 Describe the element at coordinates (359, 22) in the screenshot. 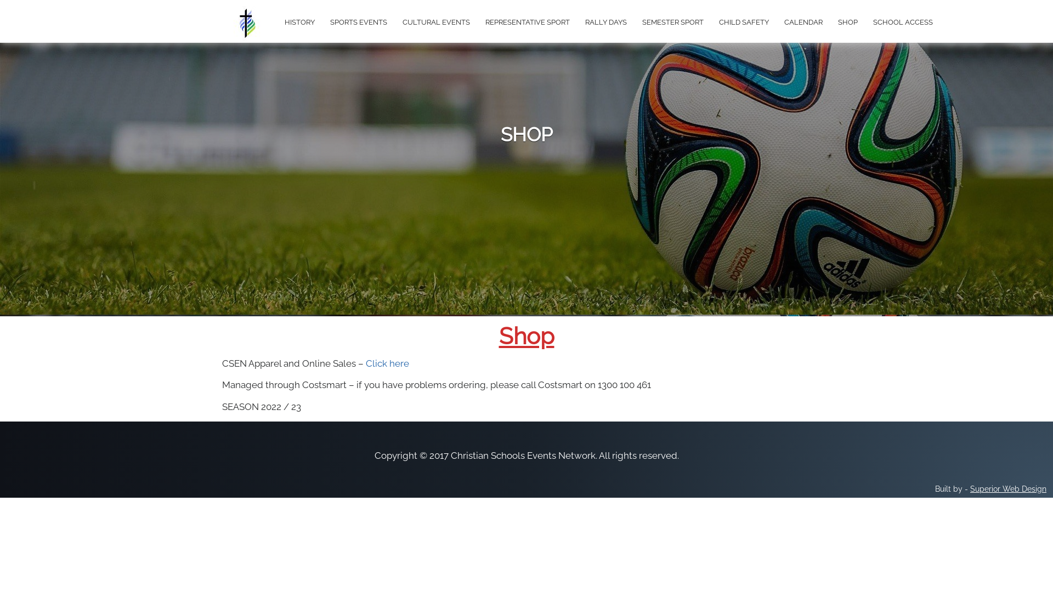

I see `SPORTS EVENTS` at that location.